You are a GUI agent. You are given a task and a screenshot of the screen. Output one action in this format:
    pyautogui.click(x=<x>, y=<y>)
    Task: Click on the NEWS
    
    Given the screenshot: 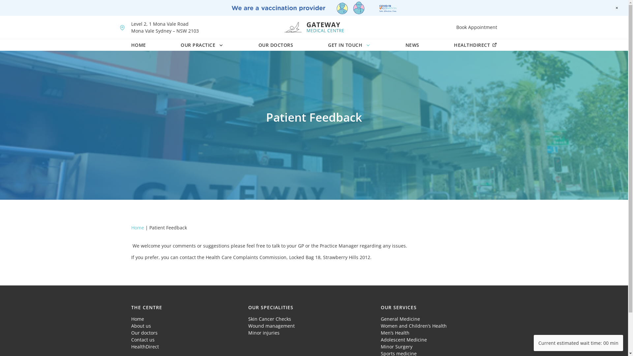 What is the action you would take?
    pyautogui.click(x=412, y=45)
    